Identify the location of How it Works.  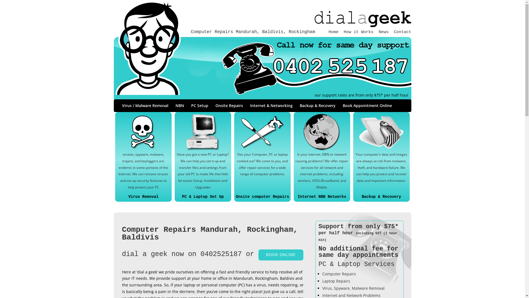
(358, 32).